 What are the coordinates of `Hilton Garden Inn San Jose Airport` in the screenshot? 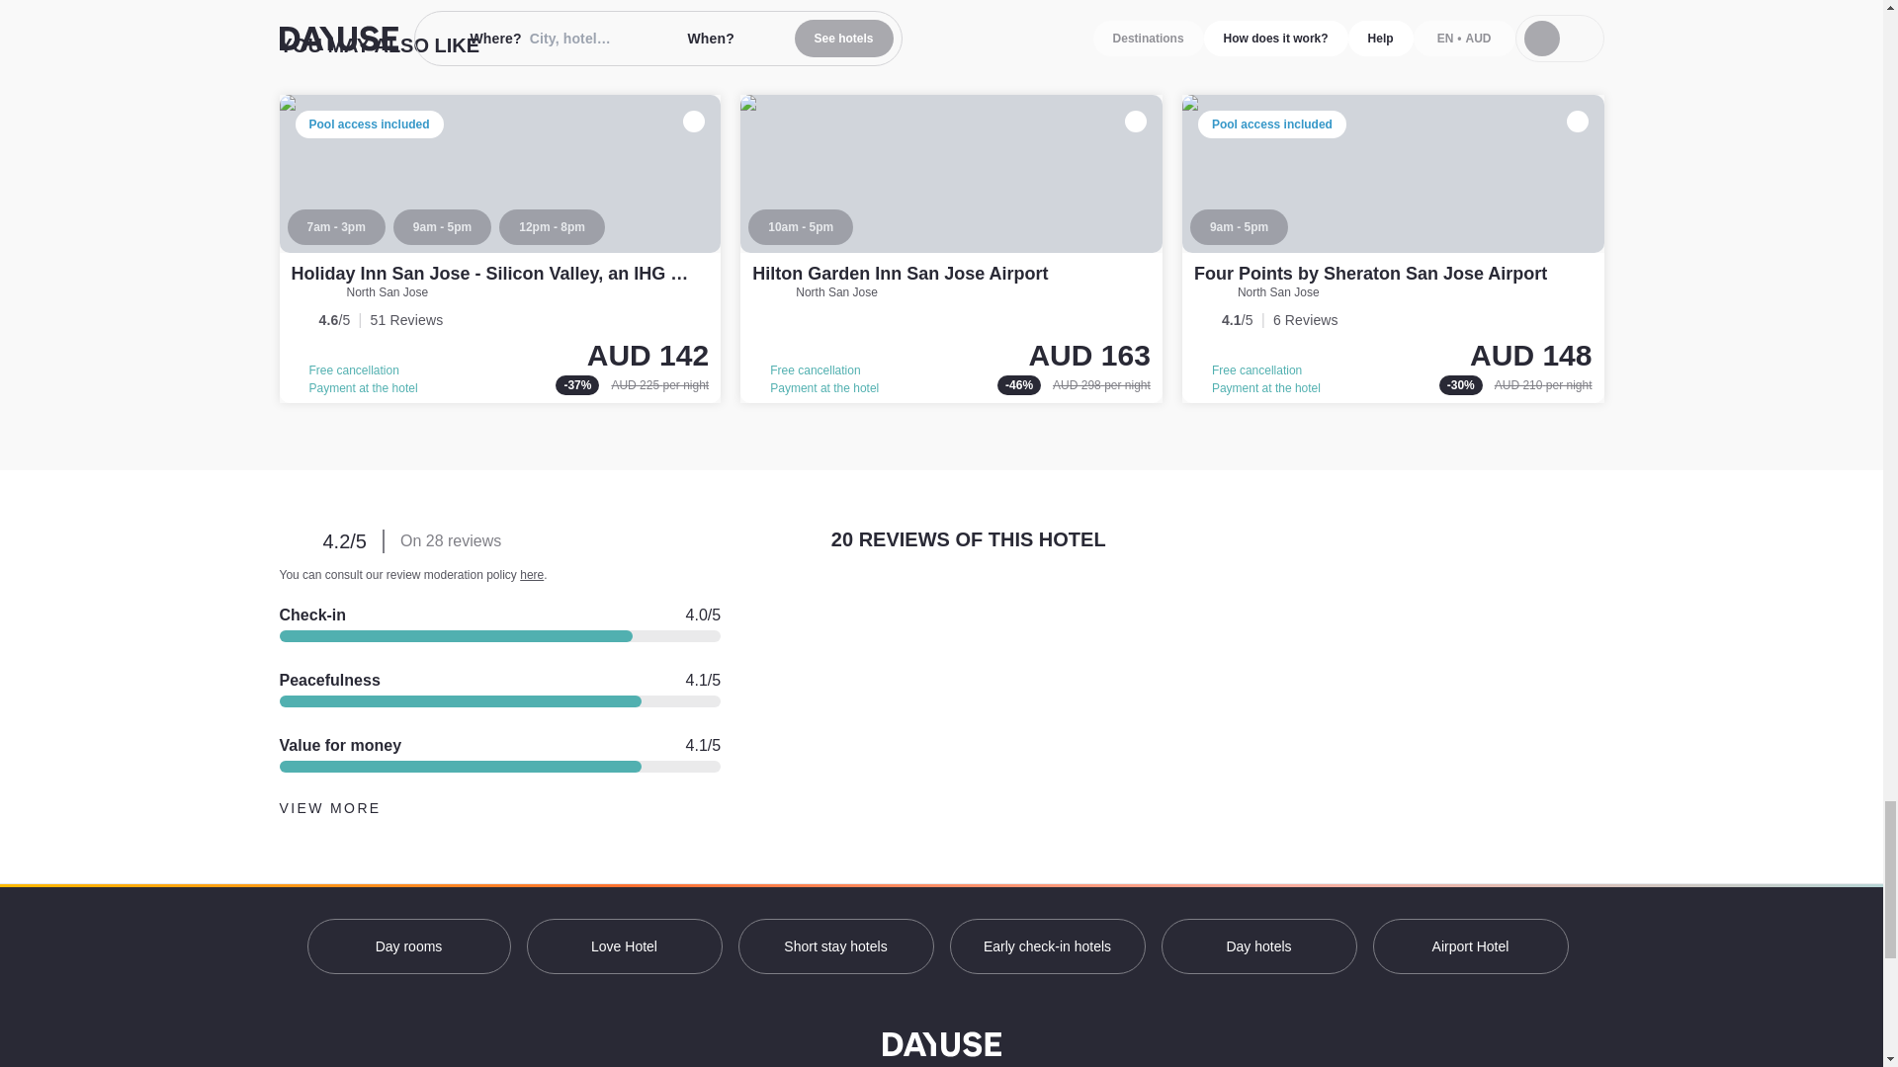 It's located at (900, 273).